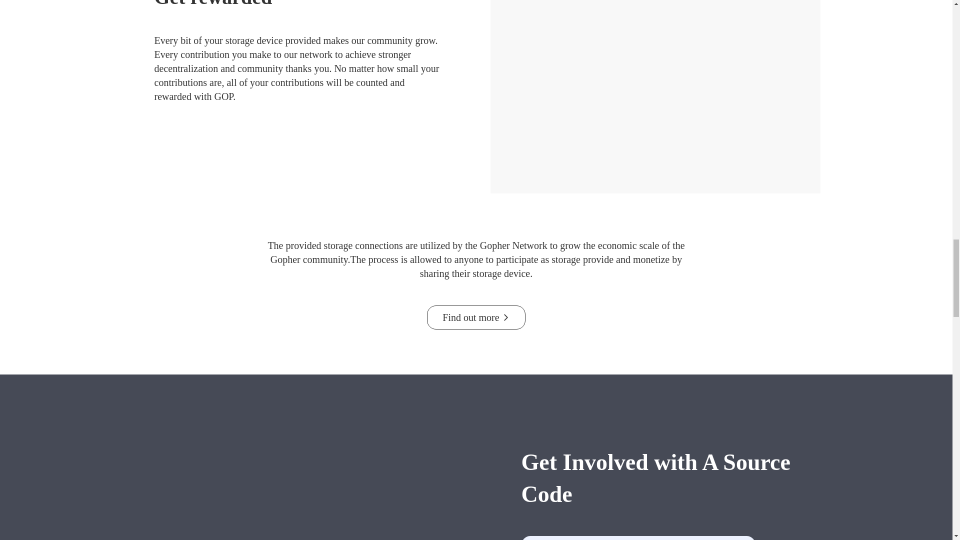 The width and height of the screenshot is (960, 540). What do you see at coordinates (476, 317) in the screenshot?
I see `Find out more` at bounding box center [476, 317].